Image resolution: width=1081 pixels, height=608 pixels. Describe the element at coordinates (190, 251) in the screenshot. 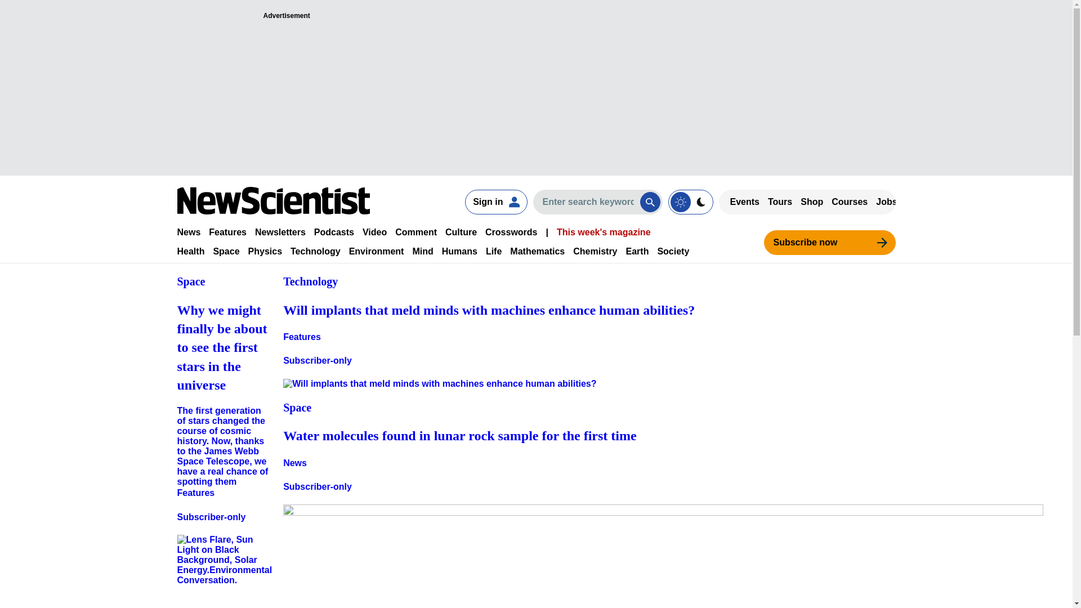

I see `Health` at that location.